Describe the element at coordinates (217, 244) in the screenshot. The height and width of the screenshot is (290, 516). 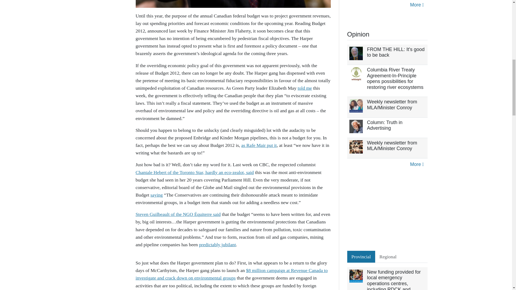
I see `predictably jubilant` at that location.